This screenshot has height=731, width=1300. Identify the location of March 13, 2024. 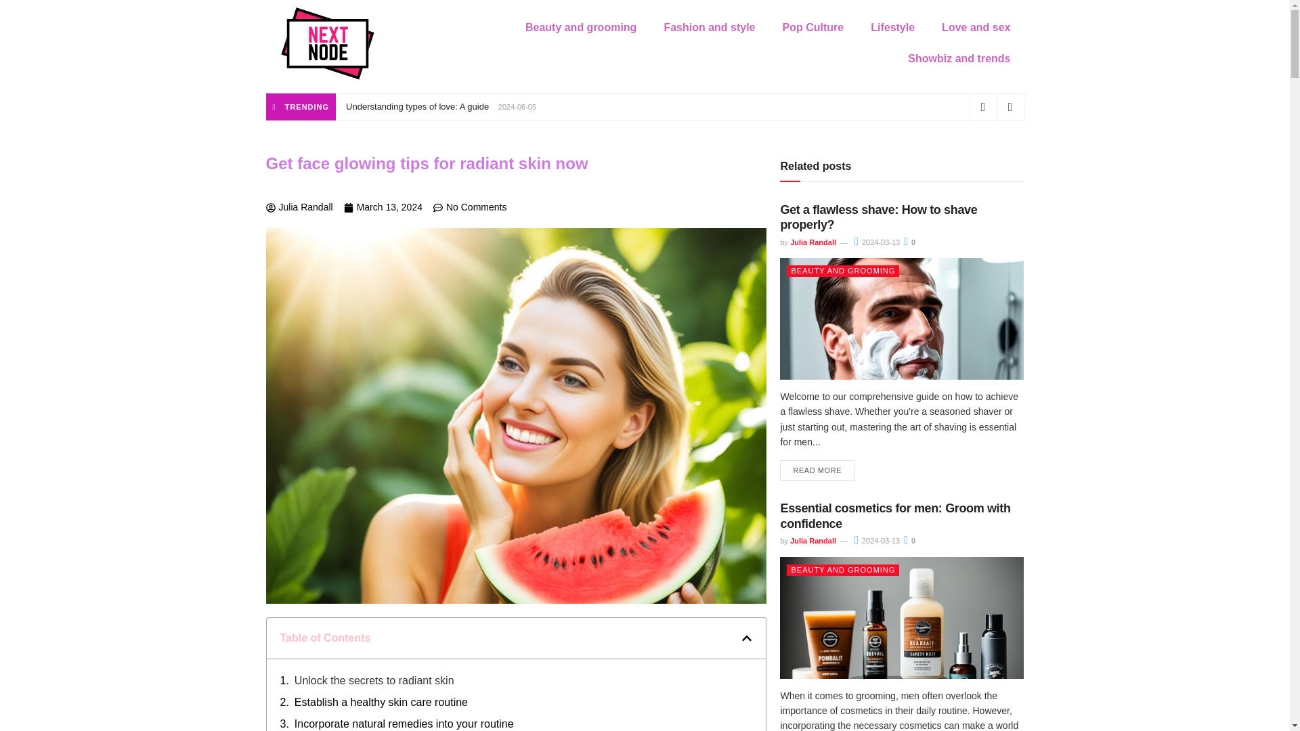
(383, 207).